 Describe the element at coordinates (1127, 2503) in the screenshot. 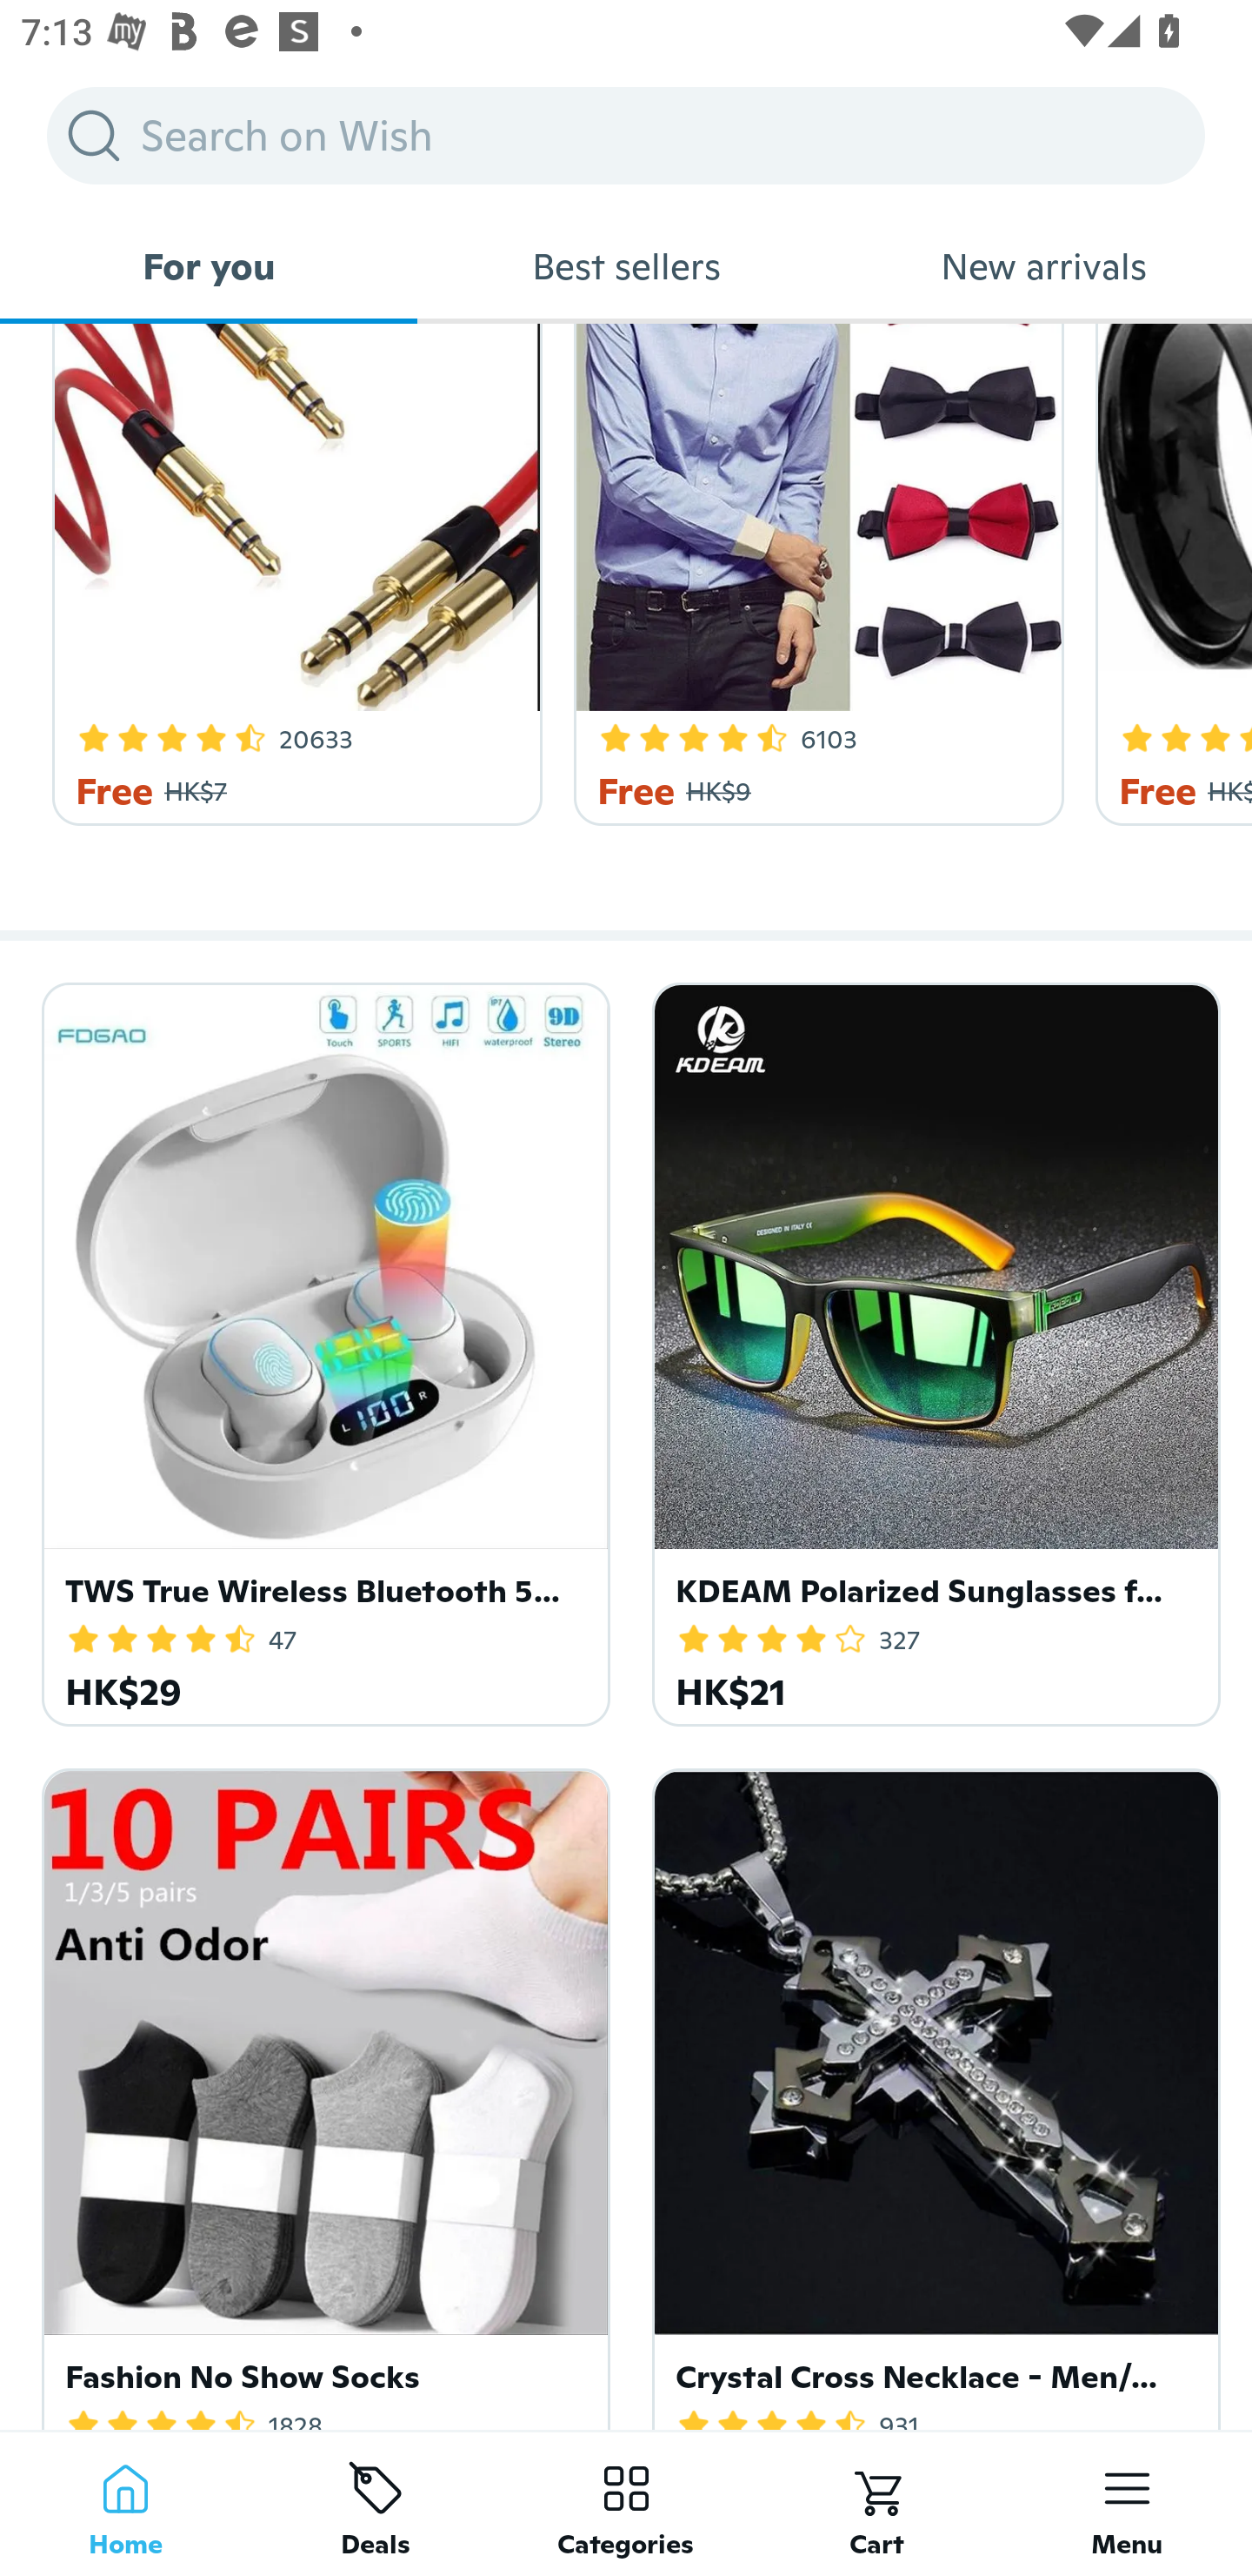

I see `Menu` at that location.